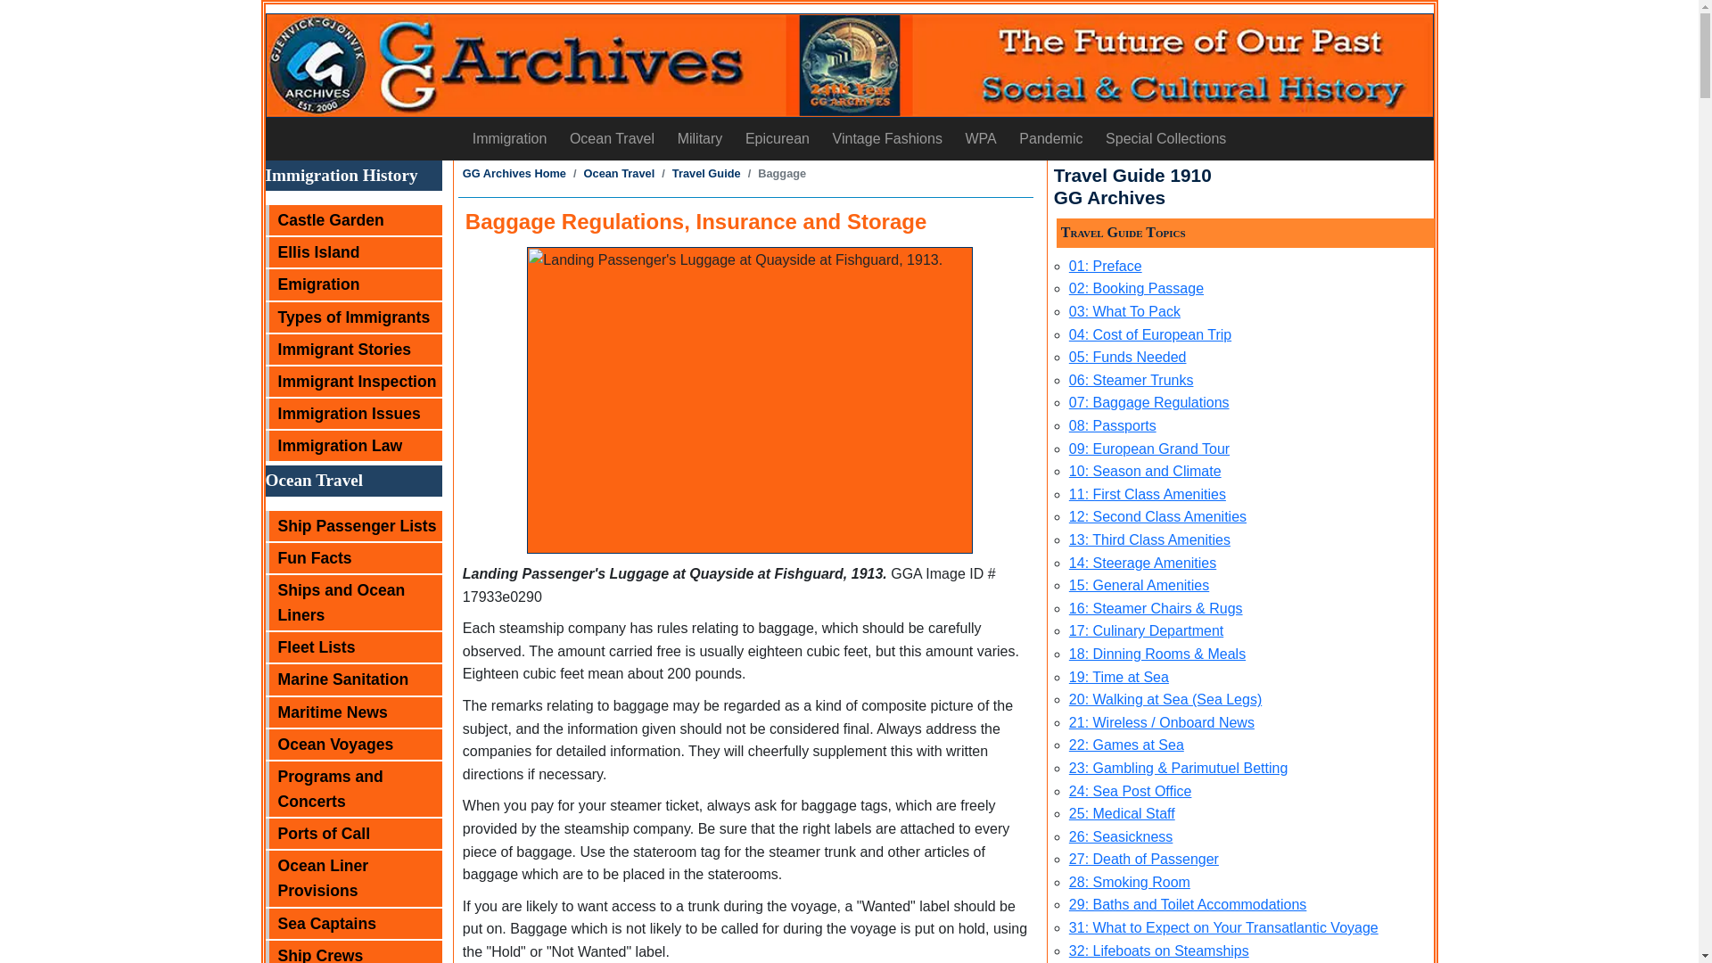  What do you see at coordinates (981, 139) in the screenshot?
I see `Works Progress Administration` at bounding box center [981, 139].